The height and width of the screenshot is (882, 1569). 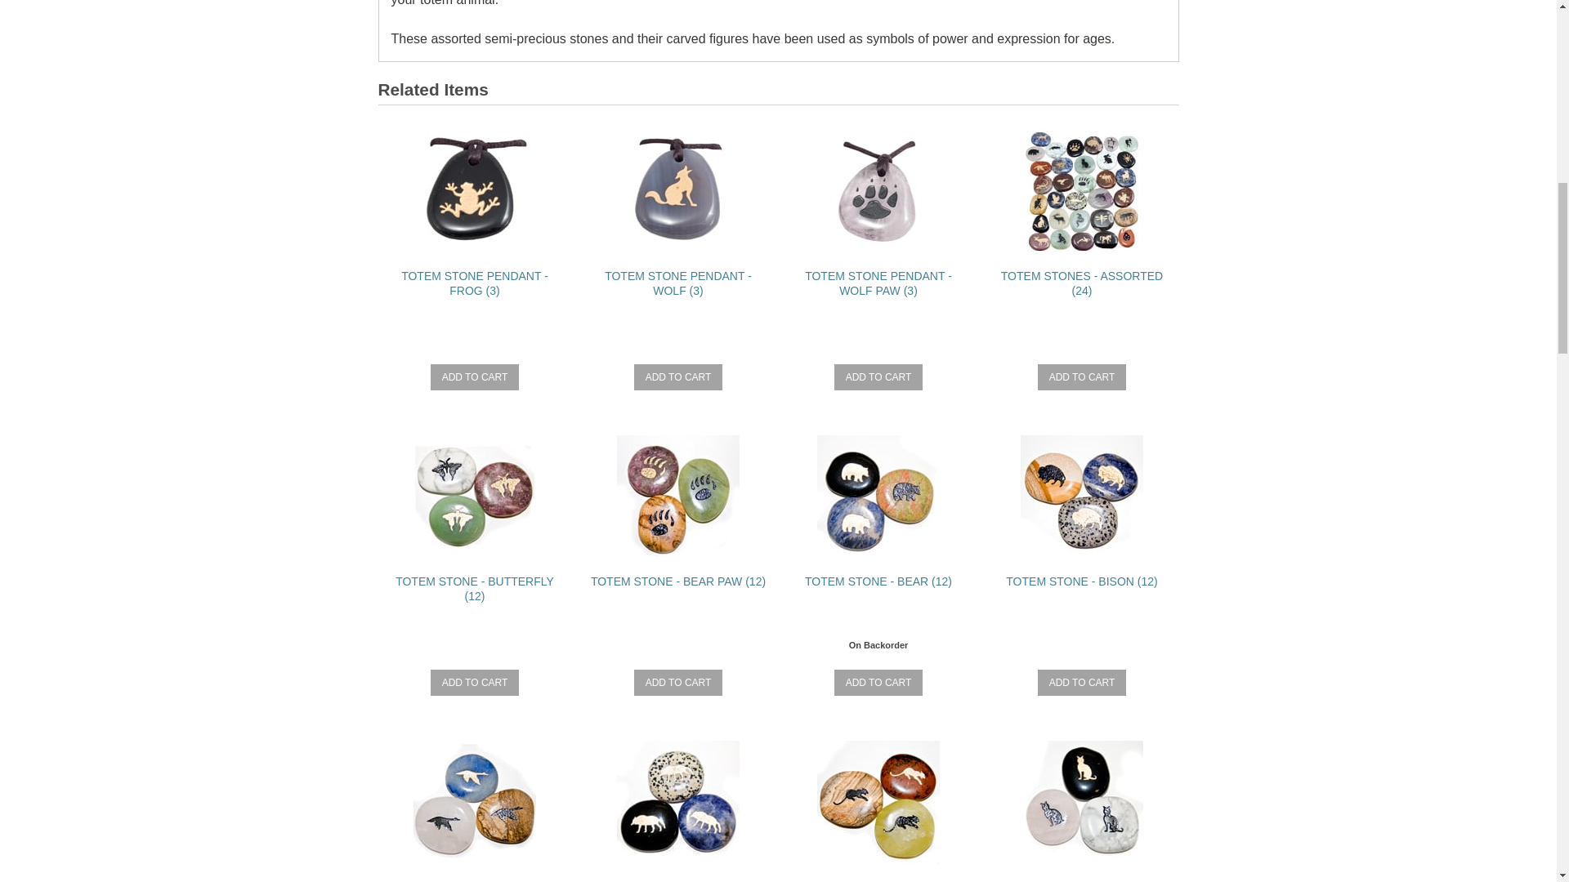 What do you see at coordinates (1082, 683) in the screenshot?
I see `Add To Cart` at bounding box center [1082, 683].